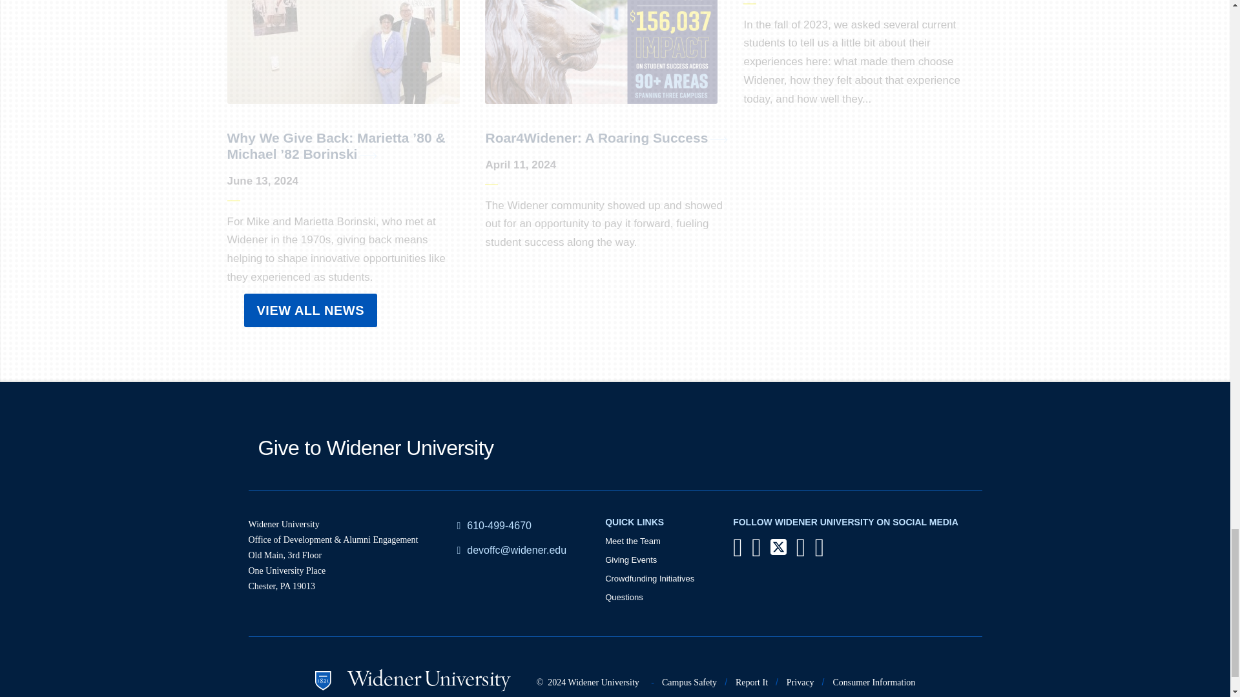 This screenshot has width=1240, height=697. Describe the element at coordinates (630, 559) in the screenshot. I see `Giving Events` at that location.